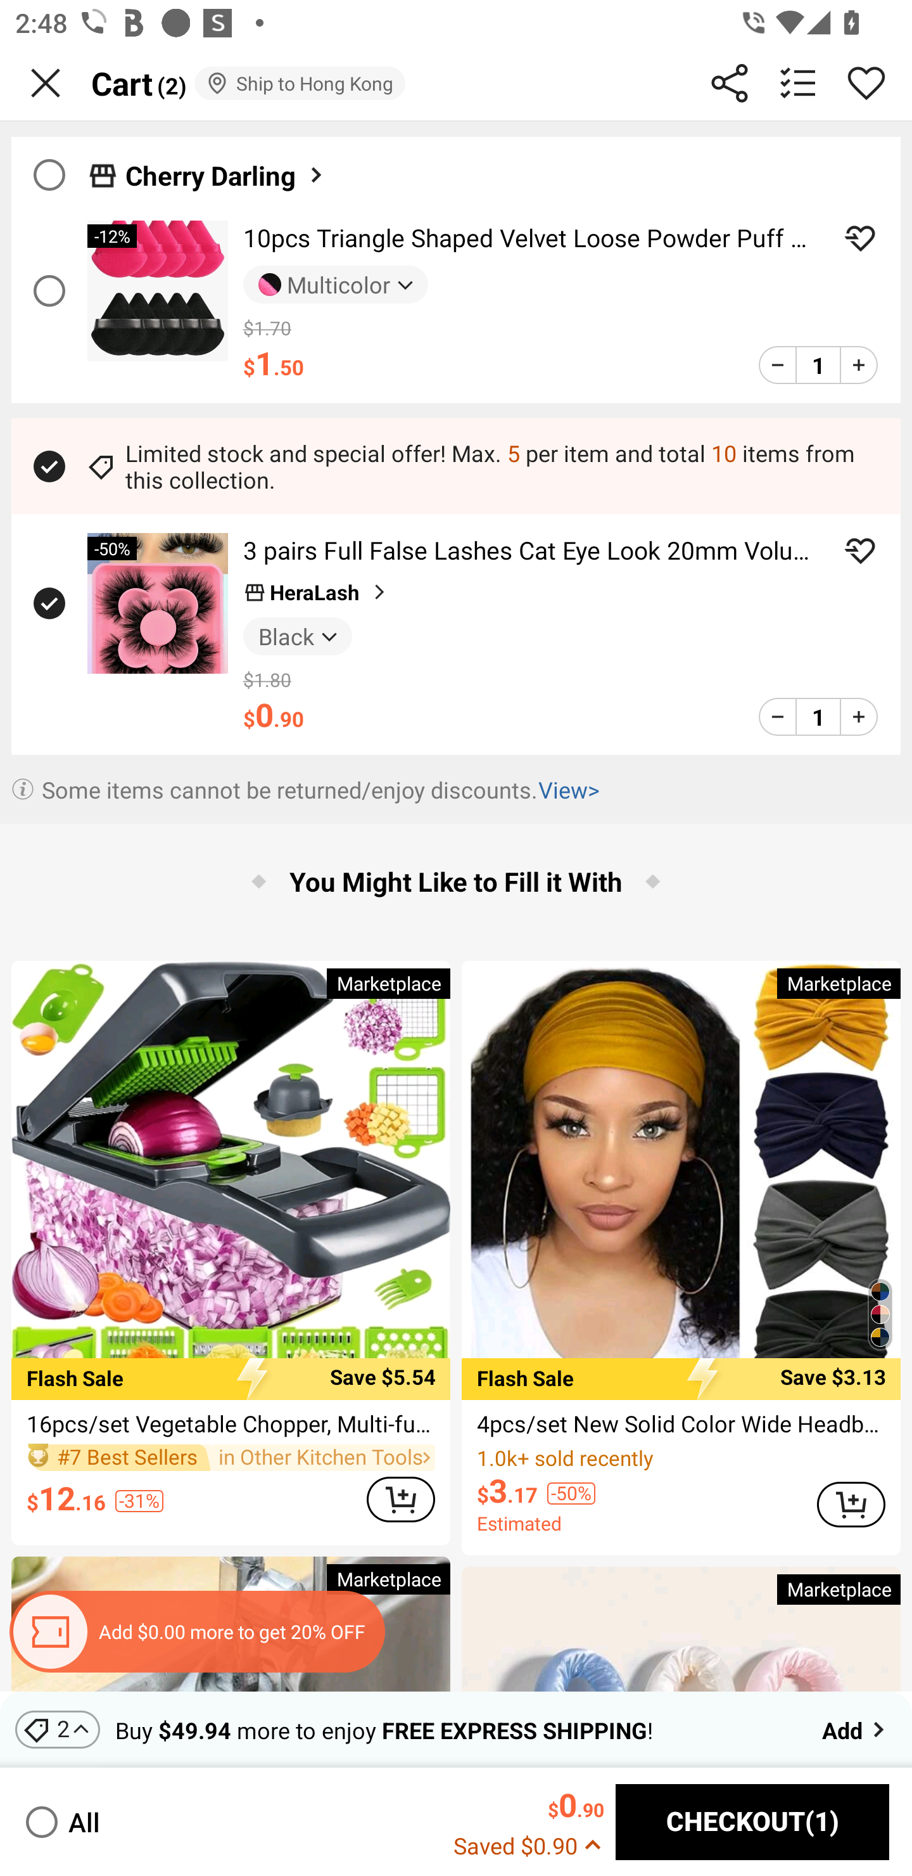 The width and height of the screenshot is (912, 1876). I want to click on Cherry Darling, so click(456, 169).